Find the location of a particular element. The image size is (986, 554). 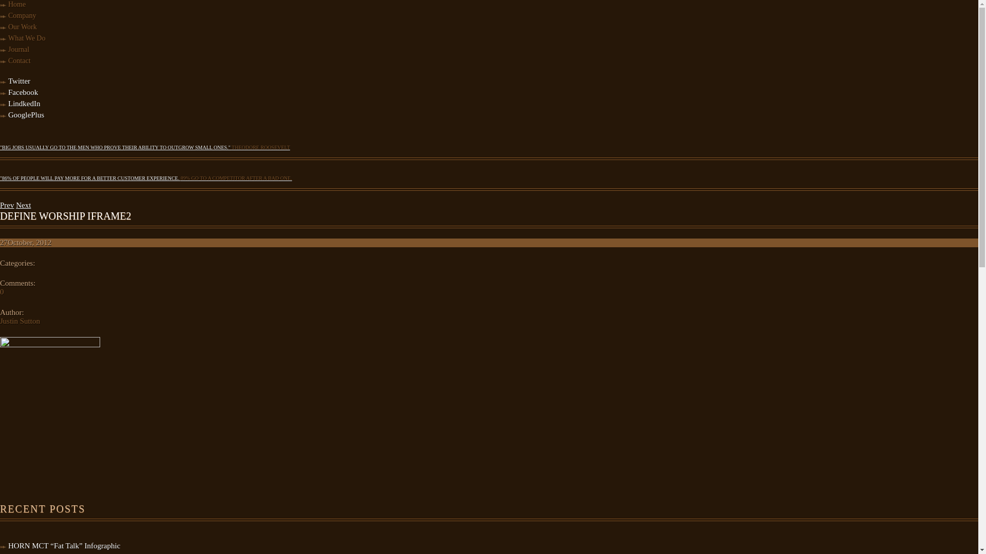

LindkedIn is located at coordinates (24, 104).